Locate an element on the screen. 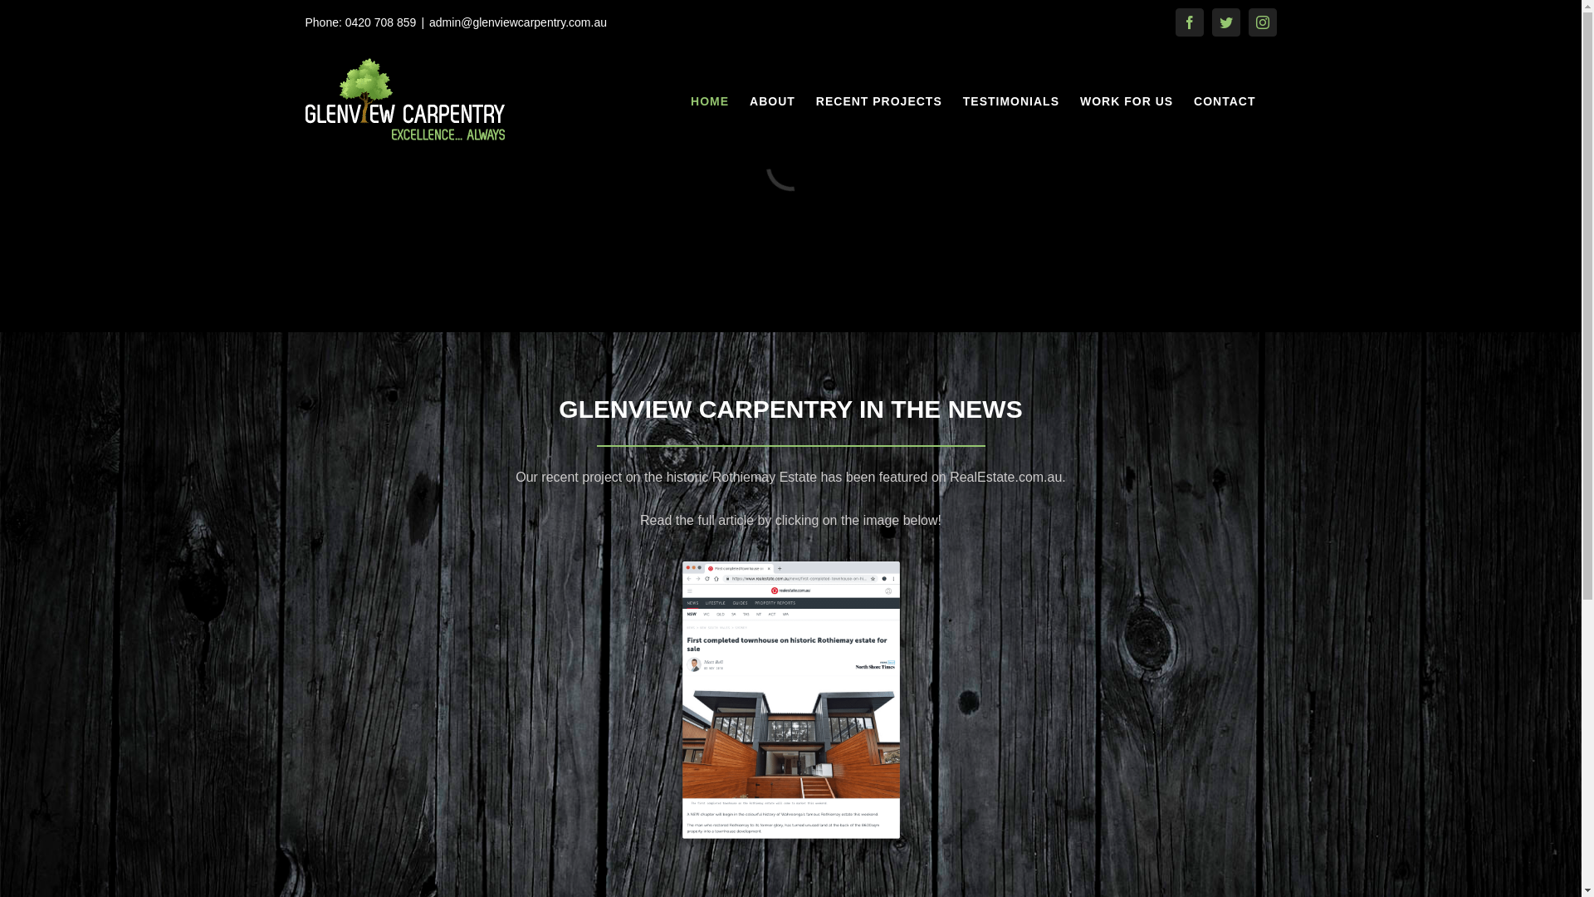  Facebook is located at coordinates (1190, 22).